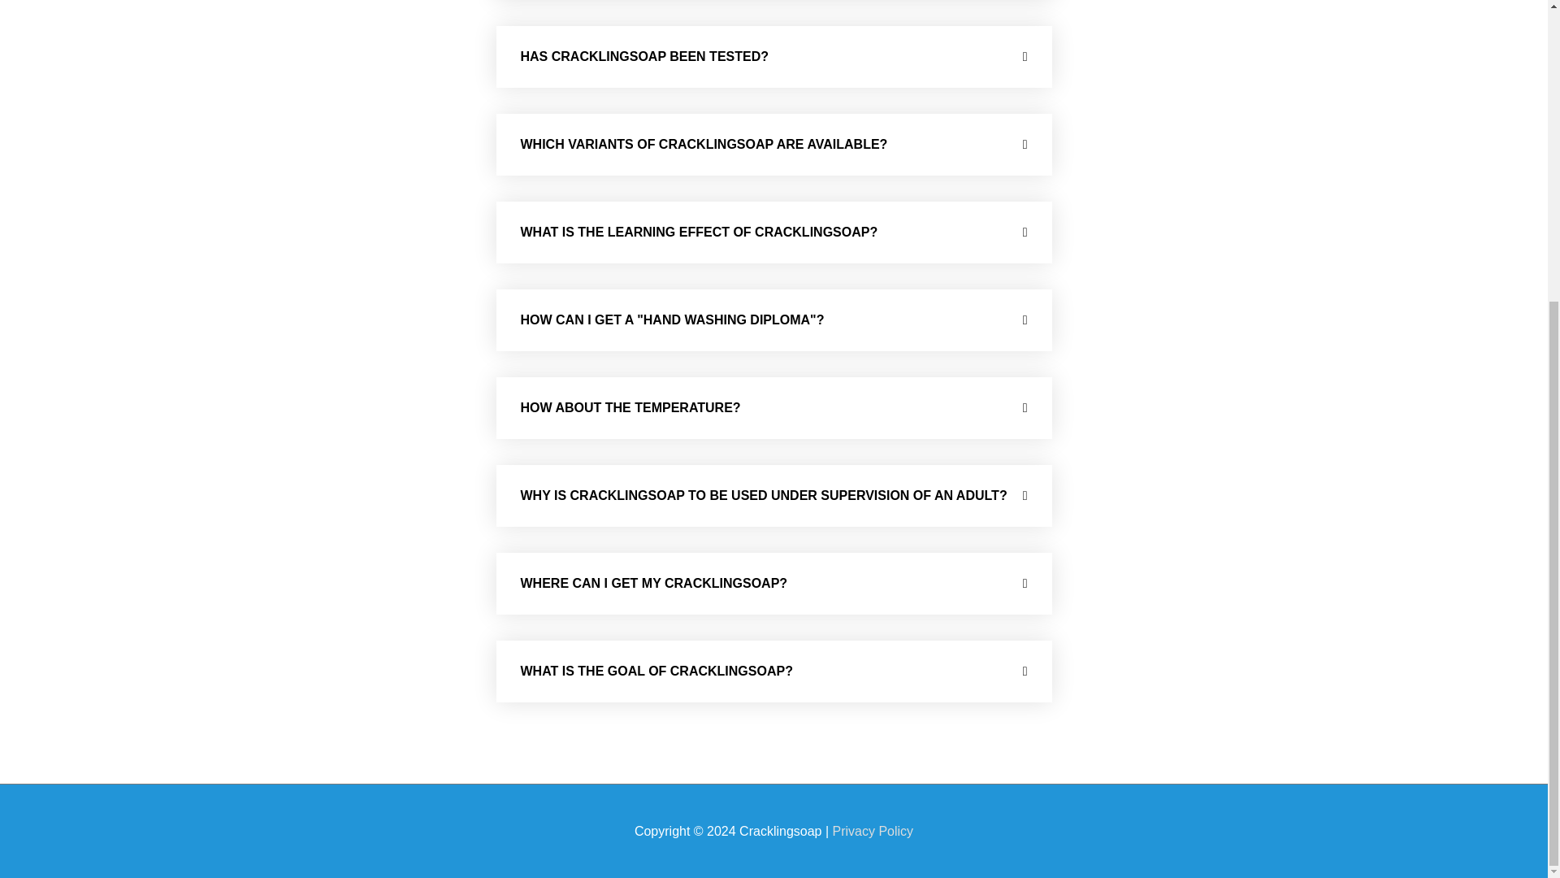  I want to click on Privacy Policy, so click(873, 831).